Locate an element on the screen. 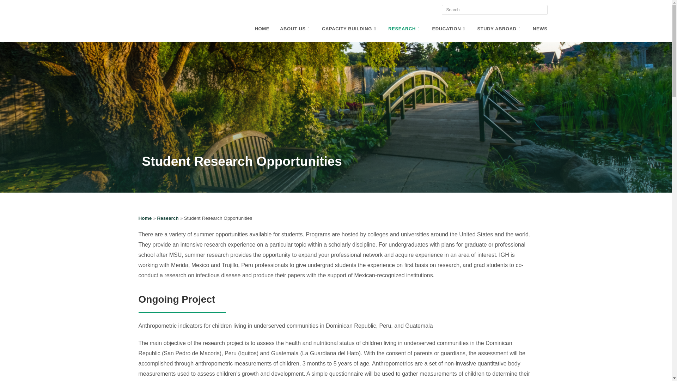  EDUCATION is located at coordinates (449, 29).